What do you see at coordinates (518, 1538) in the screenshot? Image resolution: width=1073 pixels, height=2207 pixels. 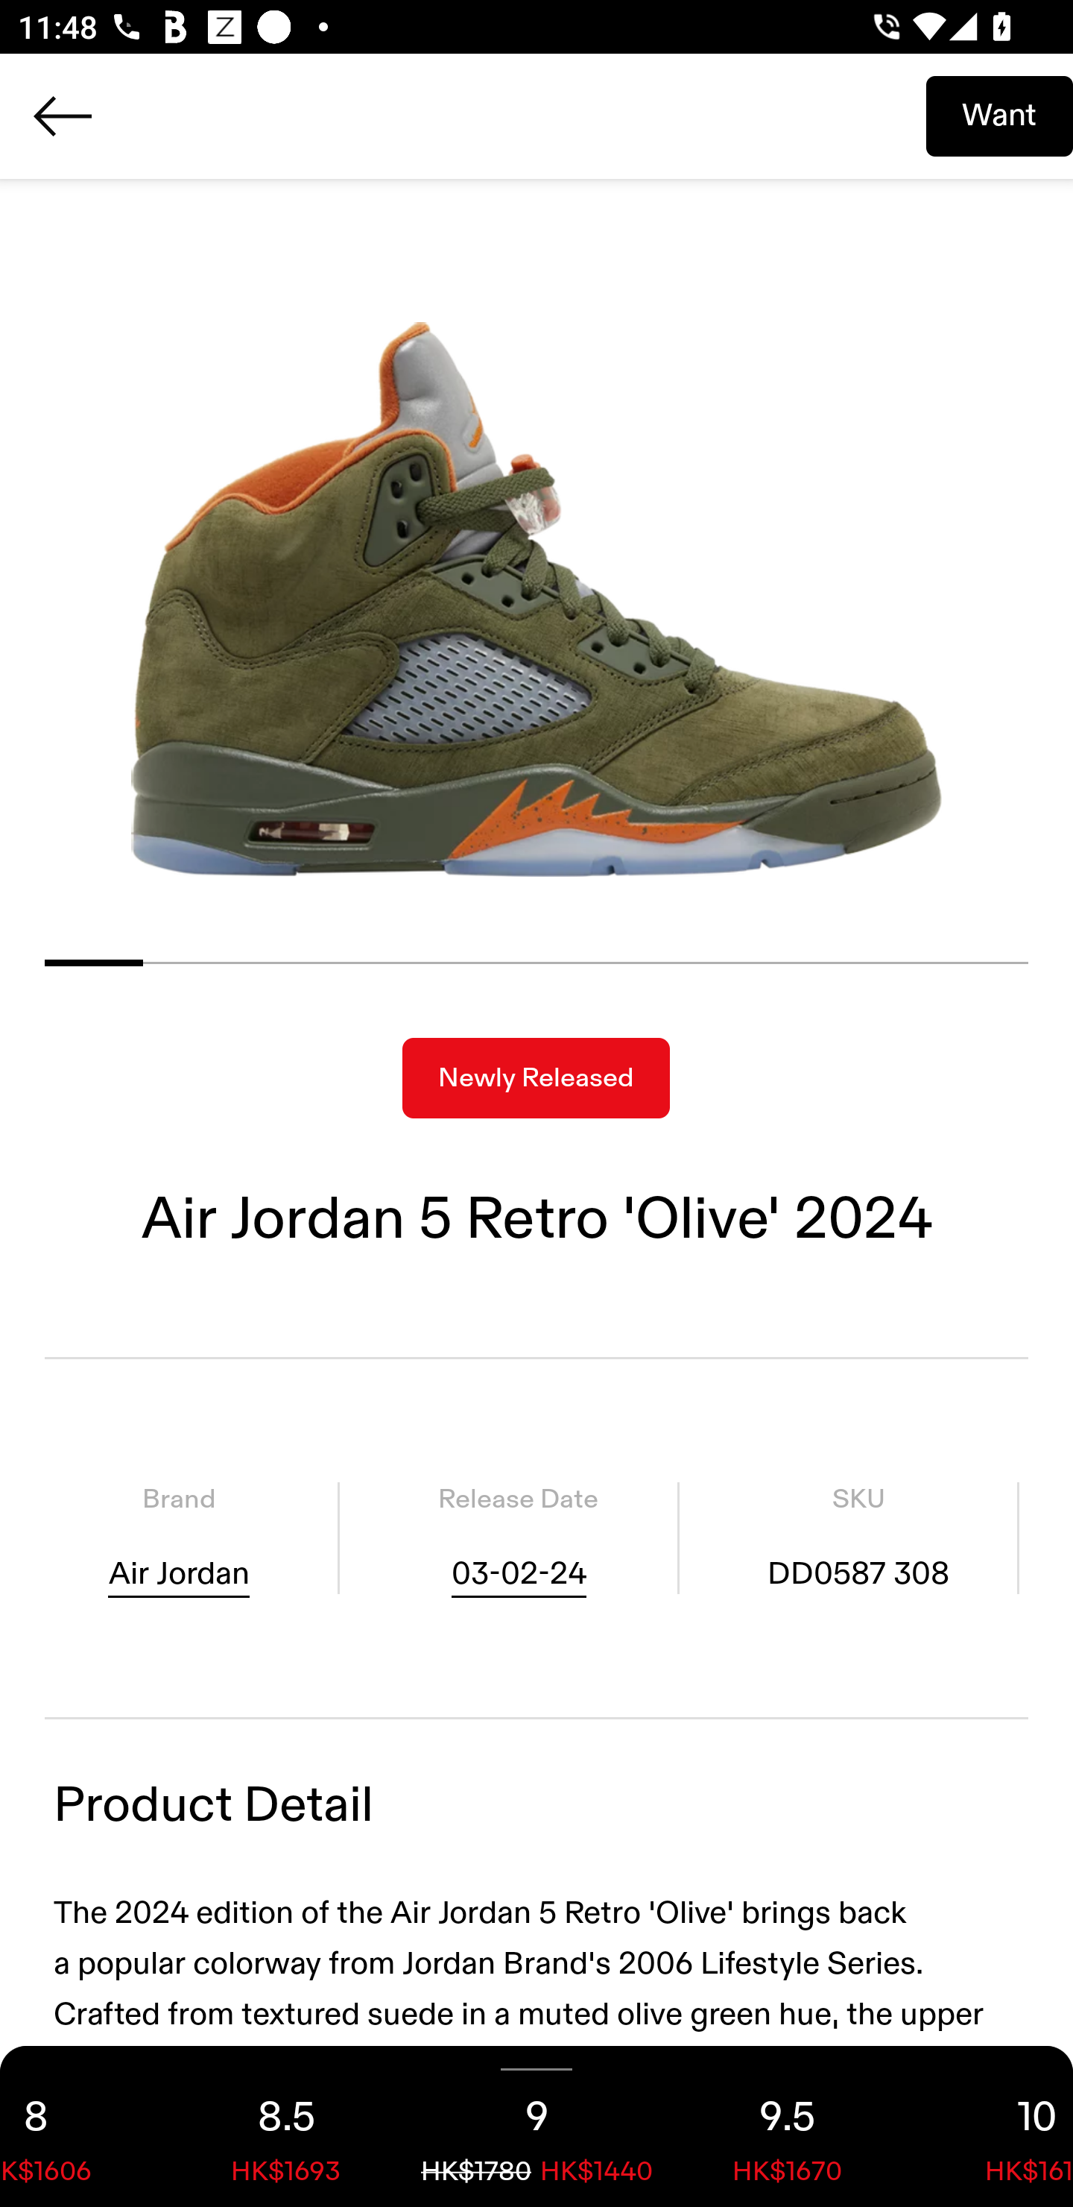 I see `Release Date 03-02-24` at bounding box center [518, 1538].